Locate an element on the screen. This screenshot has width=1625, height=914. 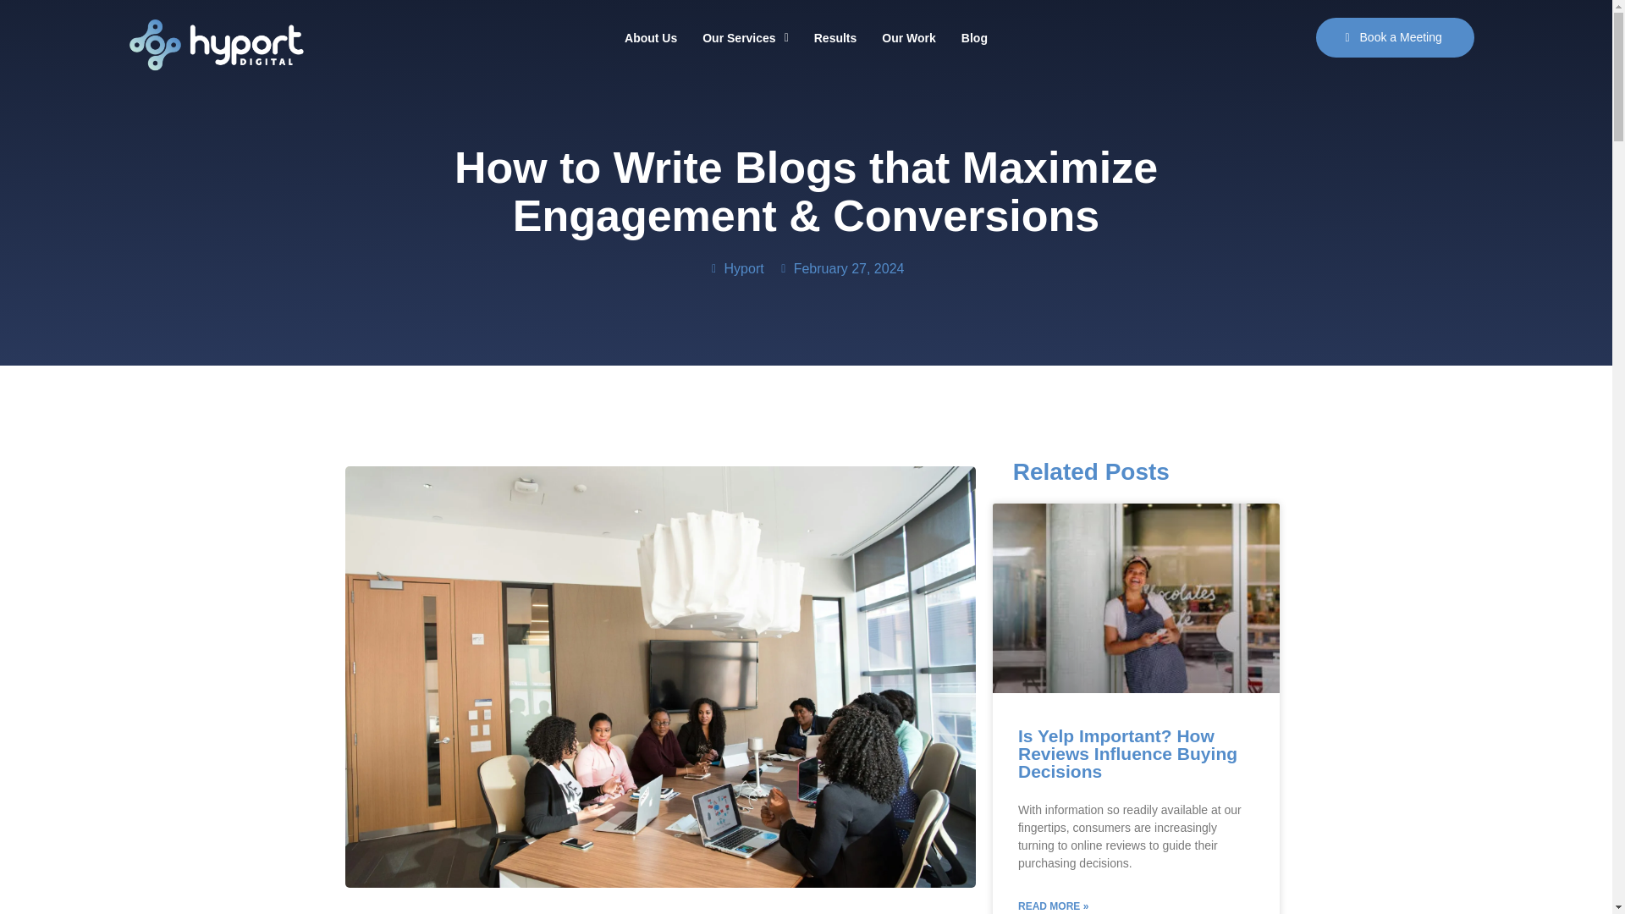
Our Work is located at coordinates (909, 37).